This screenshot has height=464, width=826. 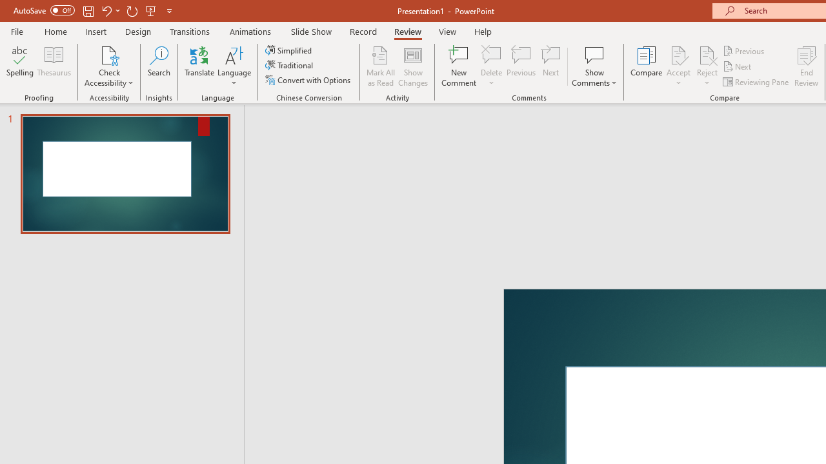 I want to click on Search, so click(x=159, y=66).